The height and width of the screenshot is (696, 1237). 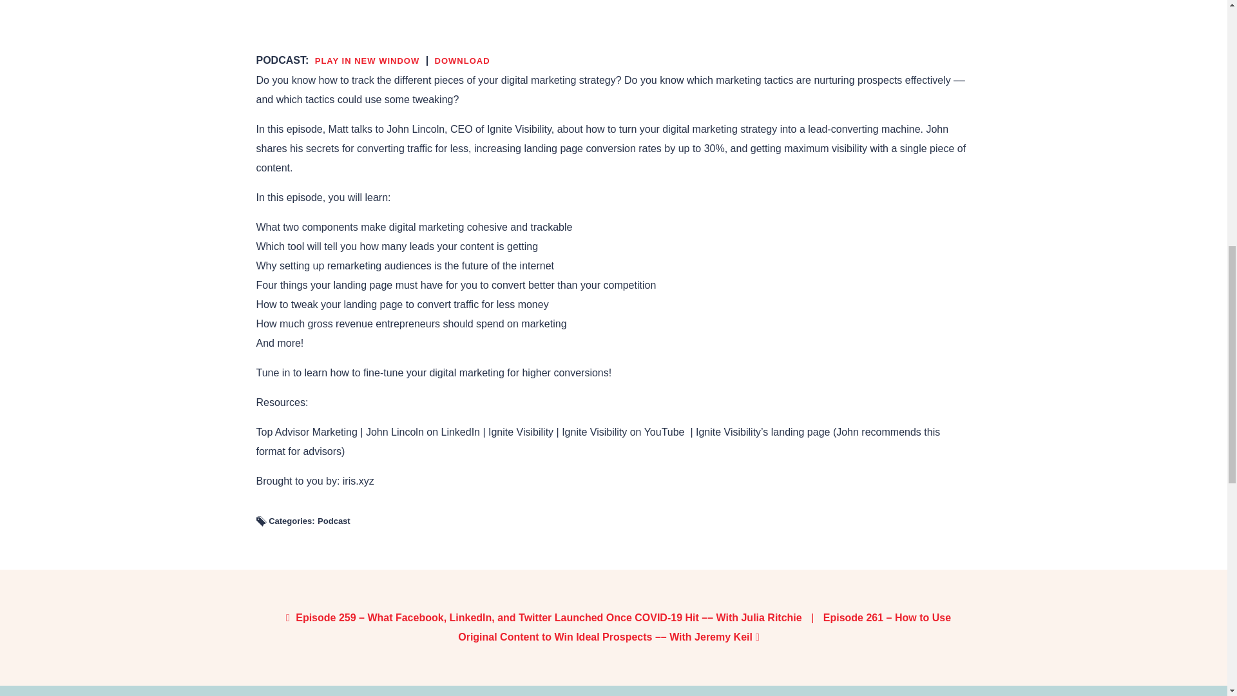 What do you see at coordinates (463, 61) in the screenshot?
I see `DOWNLOAD` at bounding box center [463, 61].